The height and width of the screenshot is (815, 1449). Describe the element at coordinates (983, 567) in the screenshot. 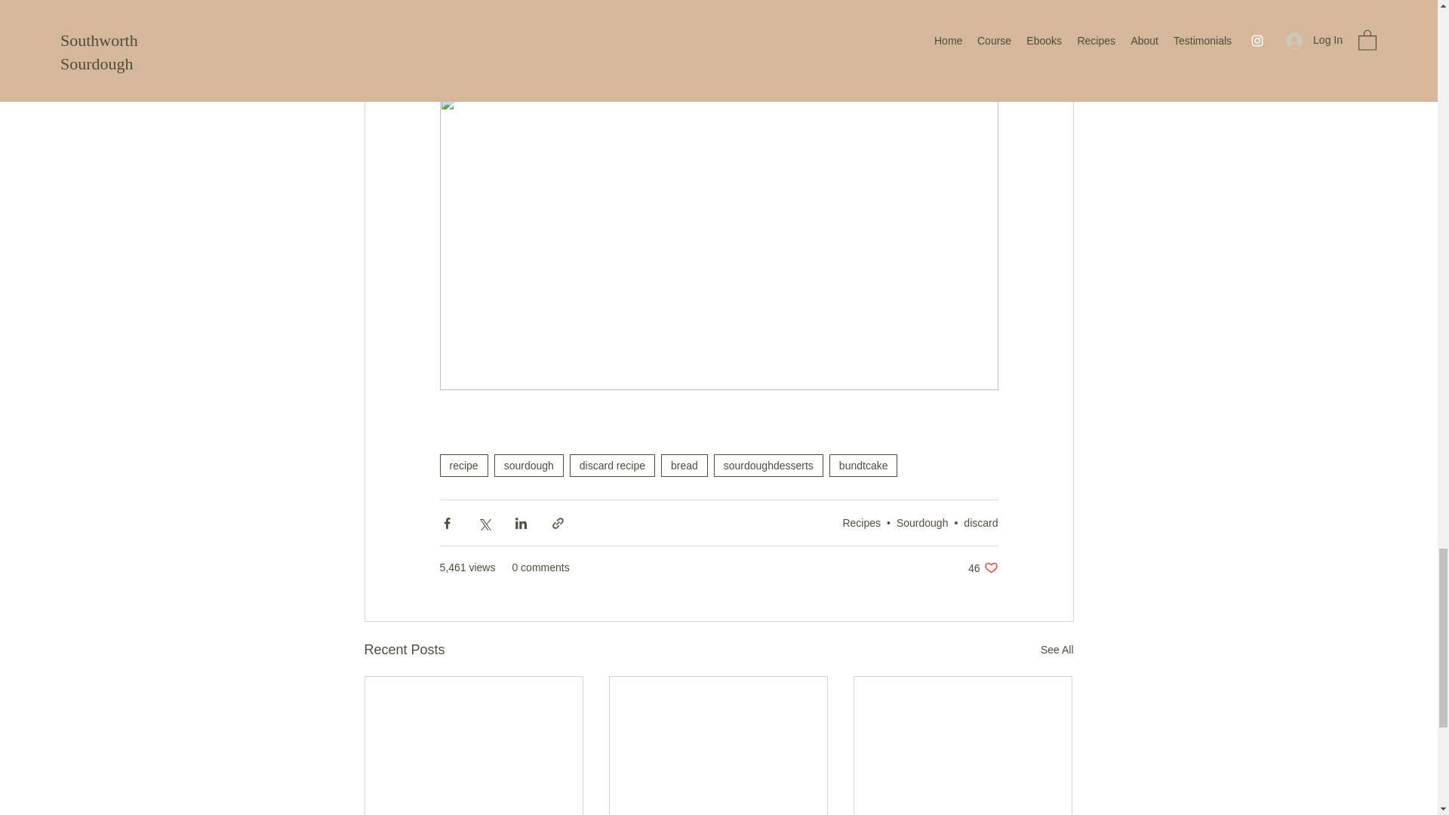

I see `See All` at that location.